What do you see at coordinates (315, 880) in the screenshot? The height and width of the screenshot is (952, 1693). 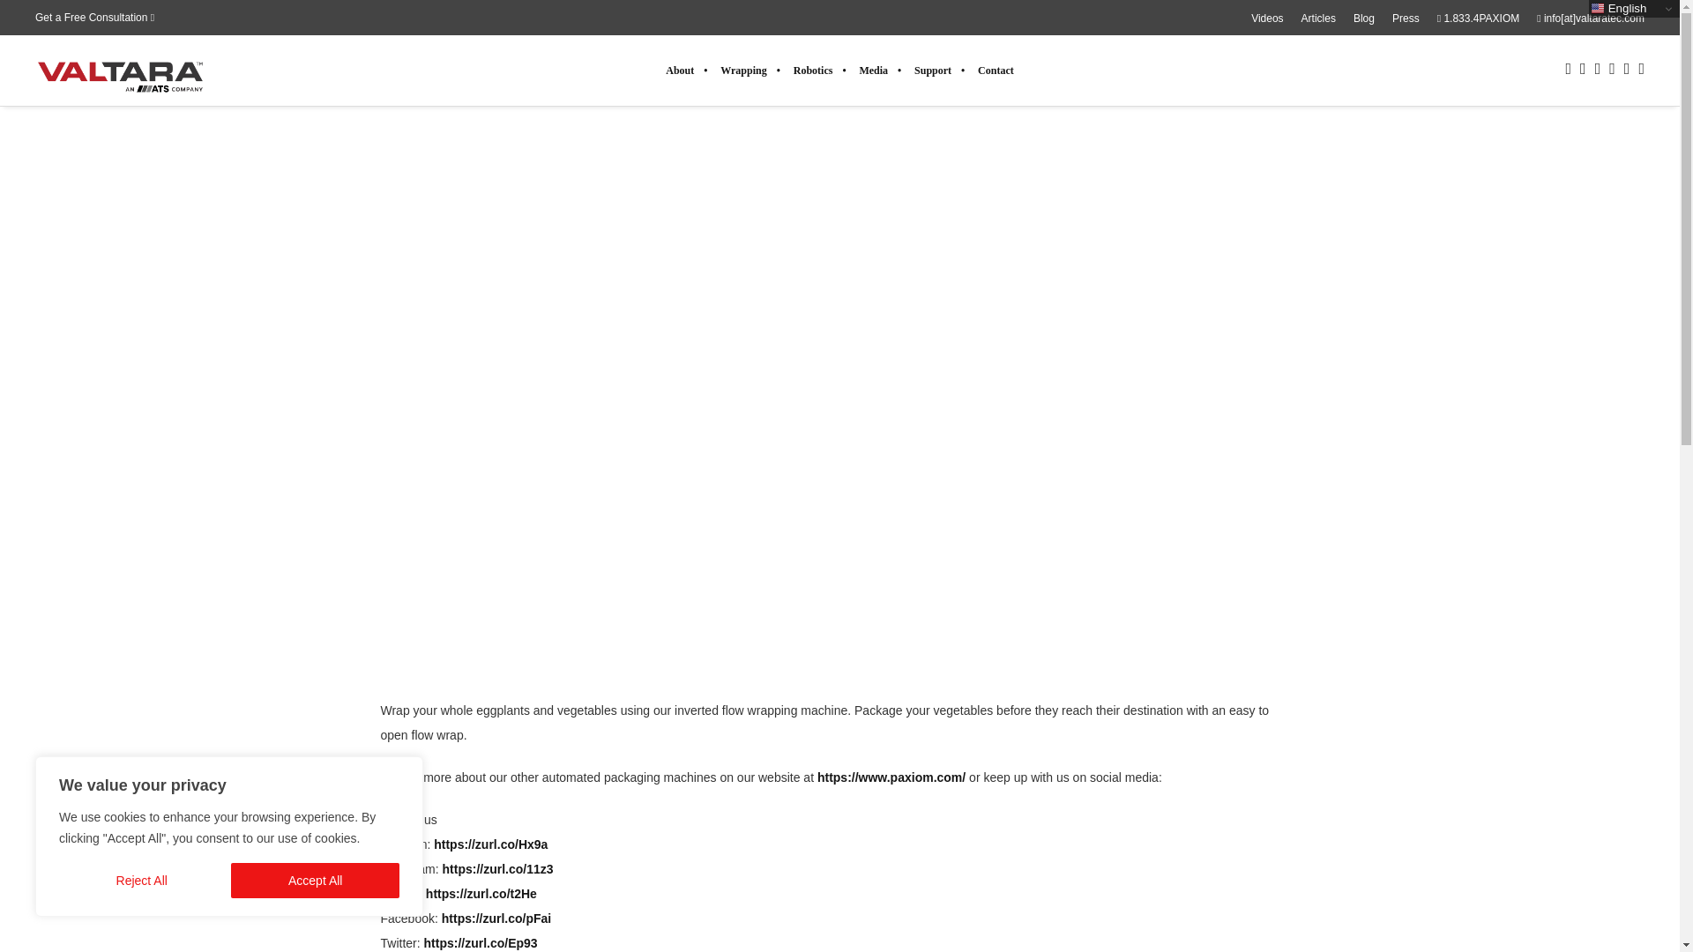 I see `Accept All` at bounding box center [315, 880].